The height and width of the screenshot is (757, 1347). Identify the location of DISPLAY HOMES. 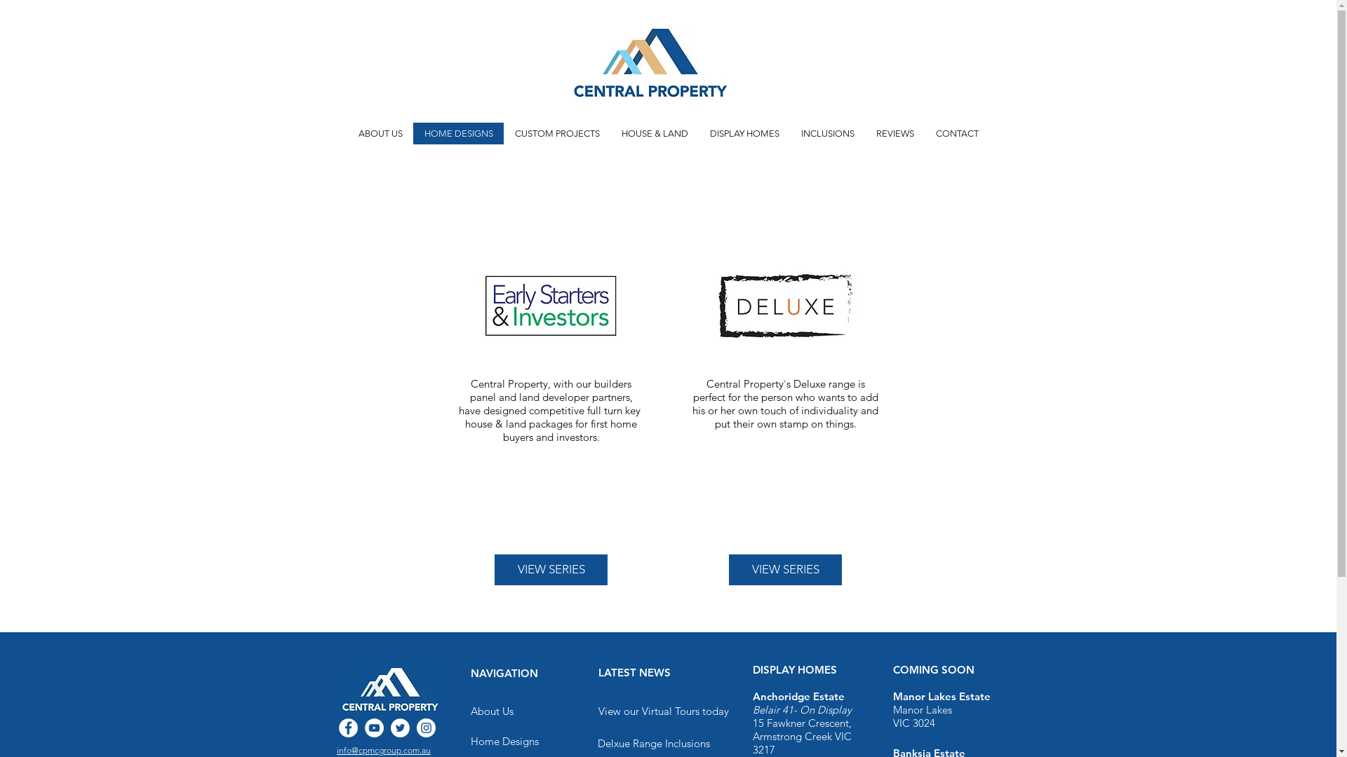
(744, 133).